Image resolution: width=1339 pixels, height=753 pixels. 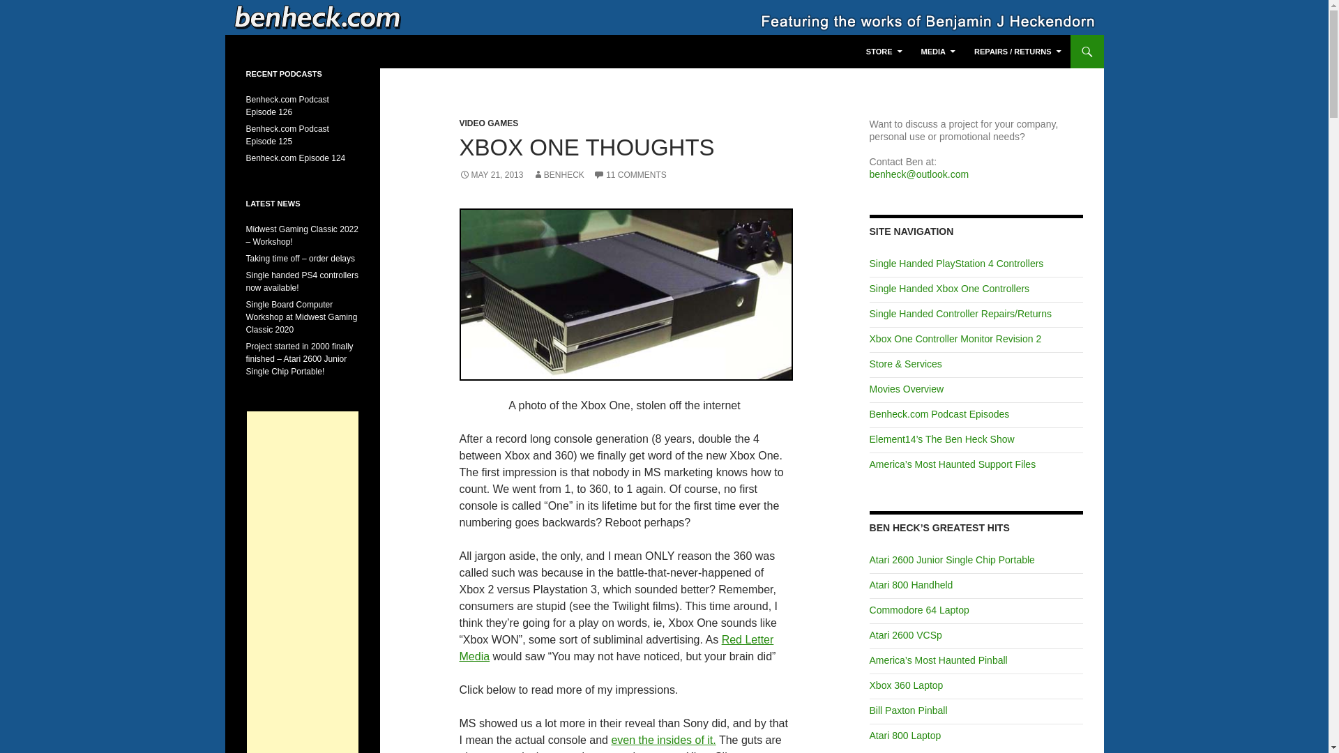 What do you see at coordinates (558, 175) in the screenshot?
I see `BENHECK` at bounding box center [558, 175].